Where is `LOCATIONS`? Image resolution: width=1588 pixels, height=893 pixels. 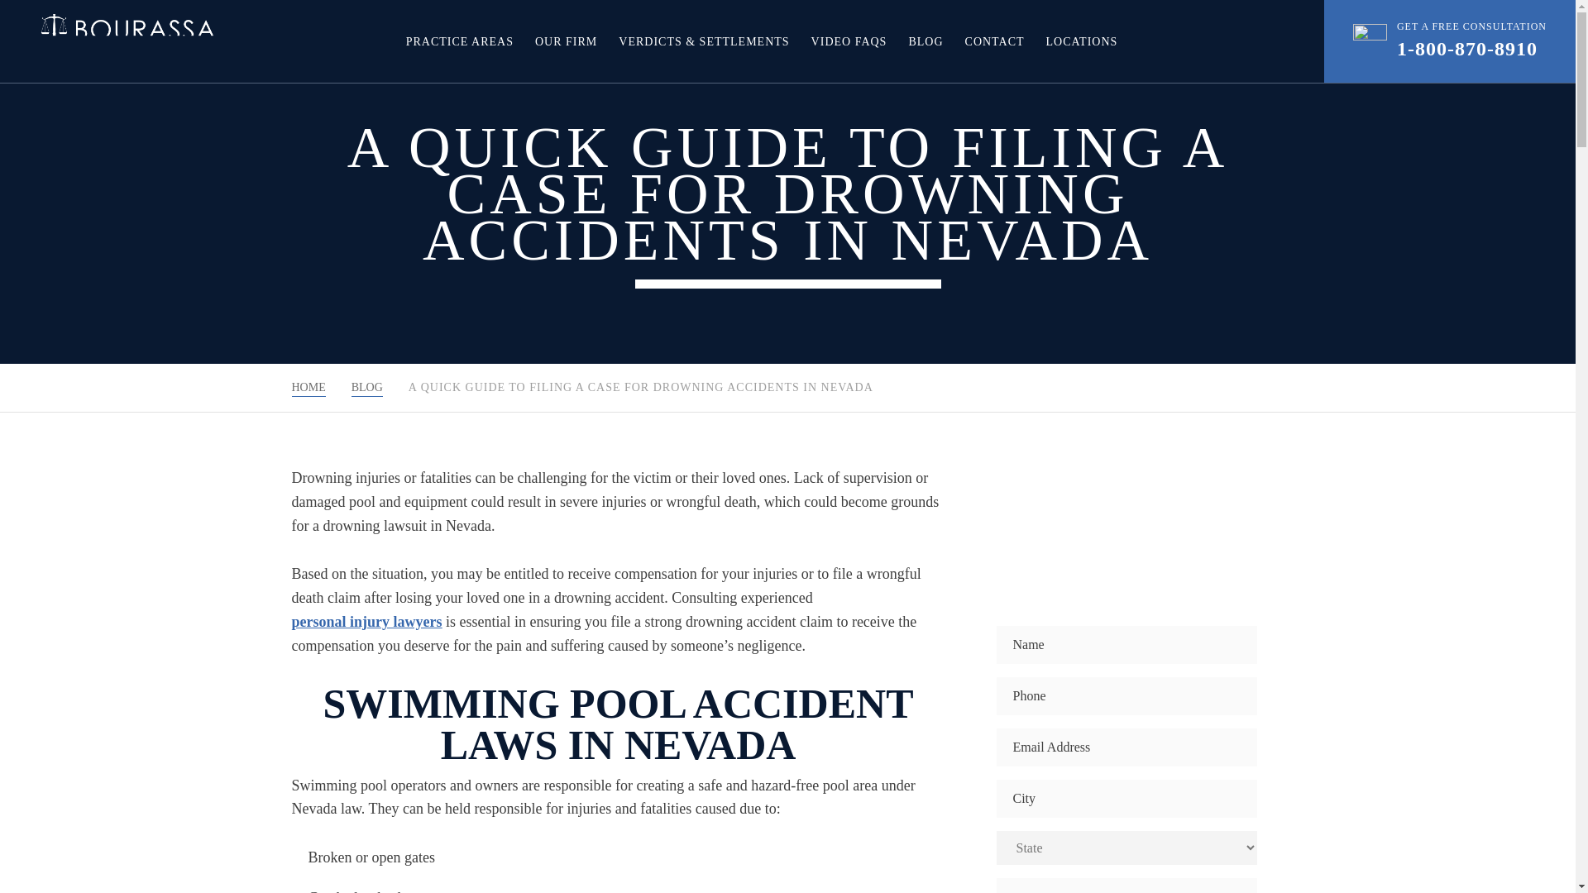
LOCATIONS is located at coordinates (1082, 41).